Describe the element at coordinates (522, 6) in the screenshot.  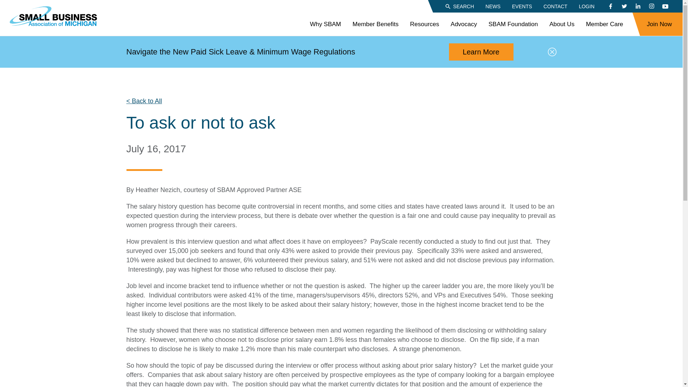
I see `EVENTS` at that location.